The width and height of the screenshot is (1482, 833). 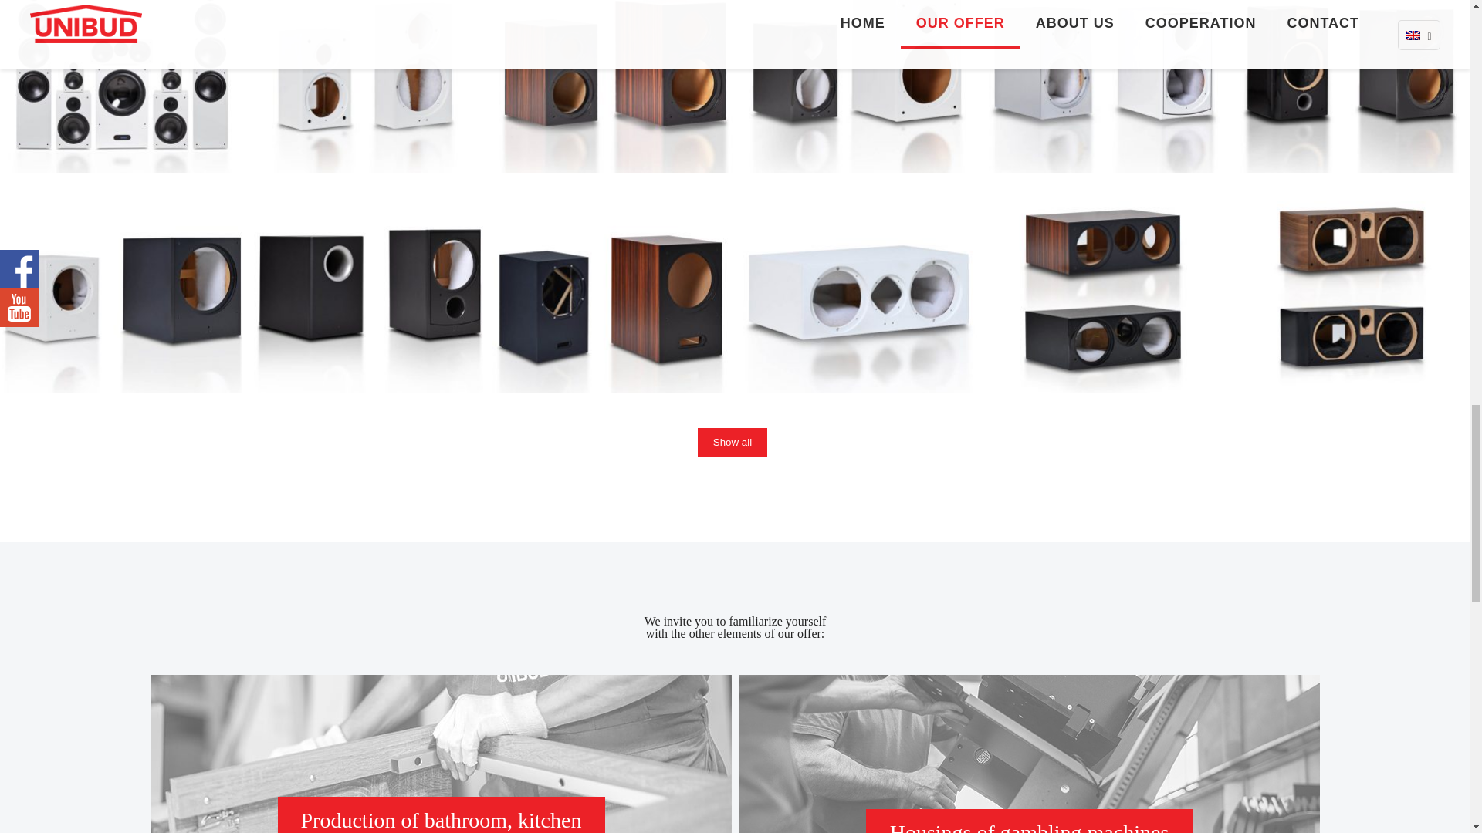 I want to click on Production of bathroom, kitchen and hotel furniture, so click(x=441, y=754).